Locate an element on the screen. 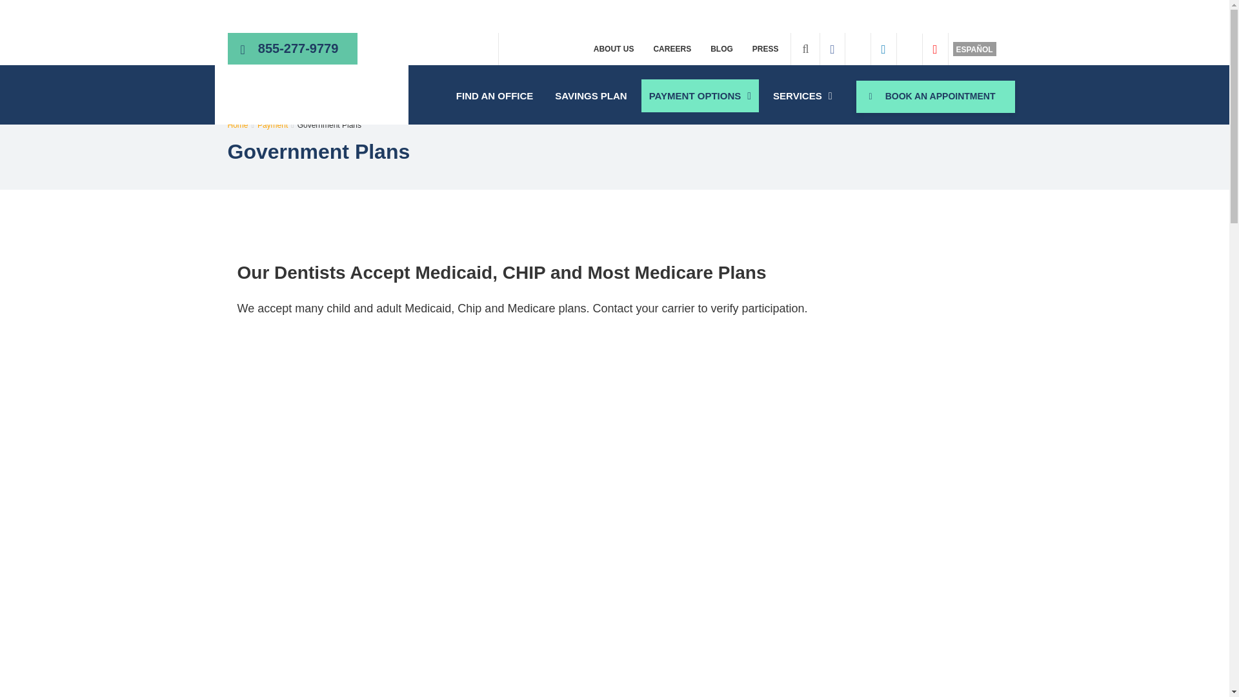  855-277-9779 is located at coordinates (298, 50).